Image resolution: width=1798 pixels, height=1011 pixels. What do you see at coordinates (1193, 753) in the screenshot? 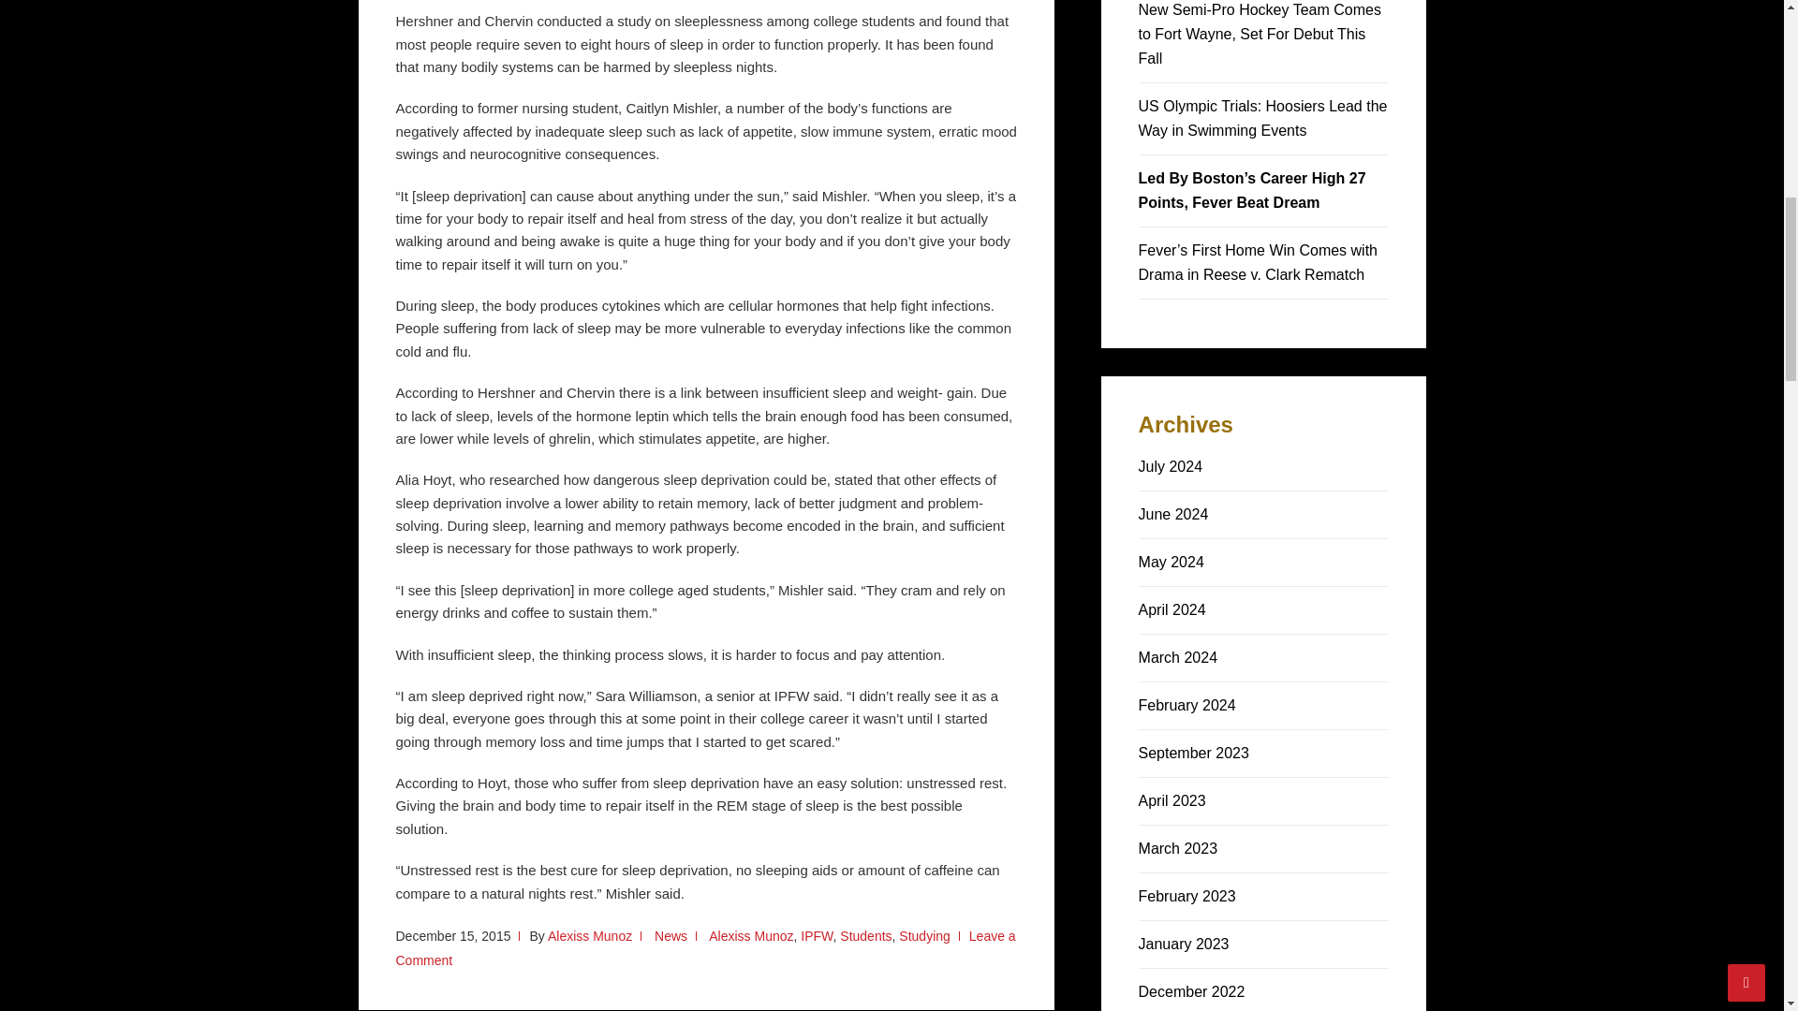
I see `September 2023` at bounding box center [1193, 753].